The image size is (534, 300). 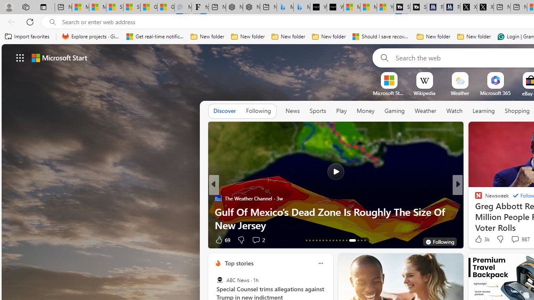 I want to click on Microsoft Start Sports, so click(x=389, y=93).